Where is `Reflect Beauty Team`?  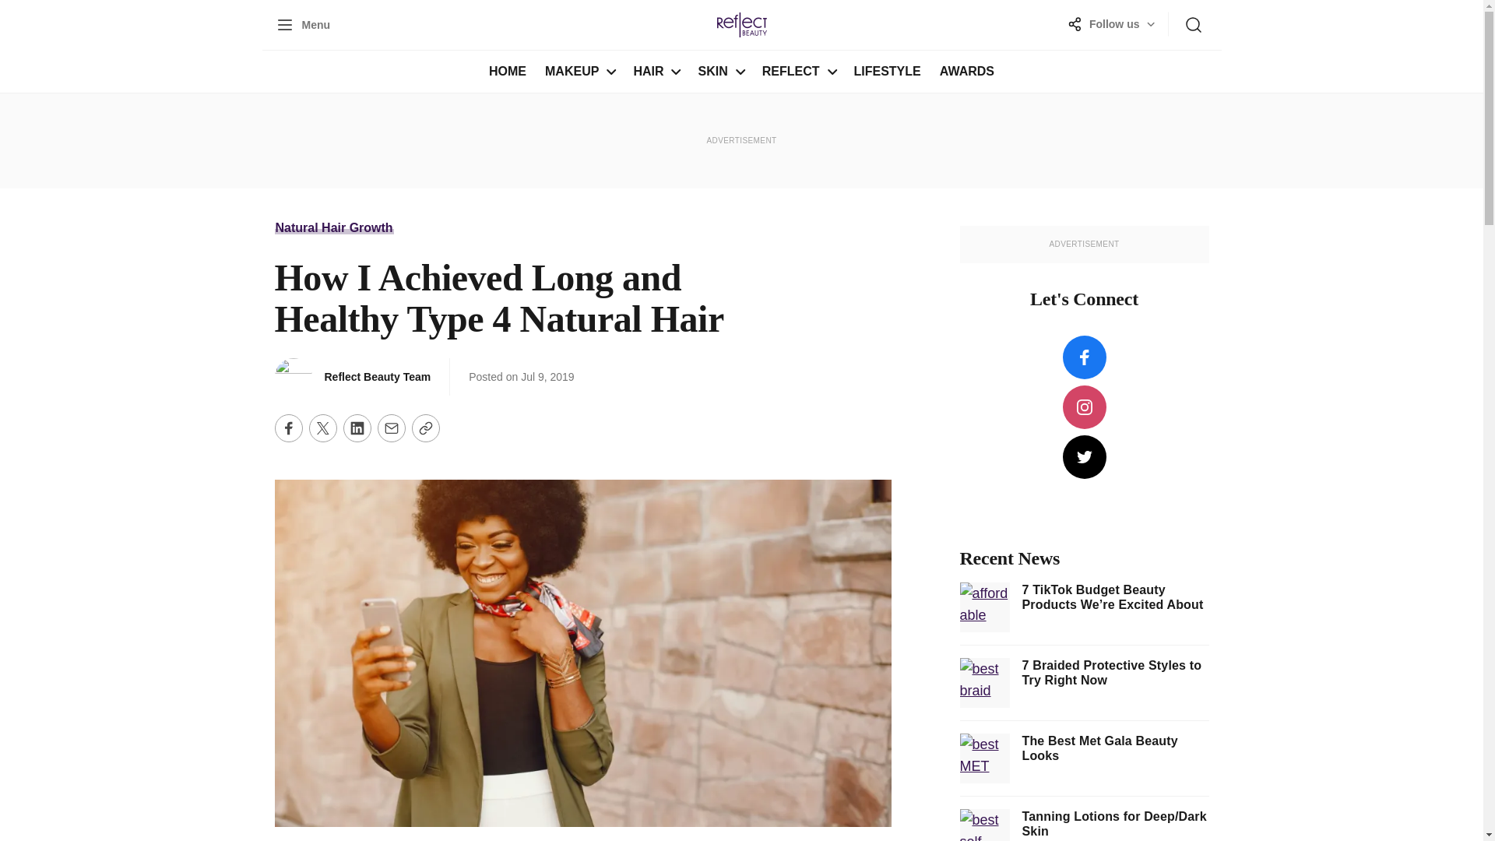
Reflect Beauty Team is located at coordinates (333, 227).